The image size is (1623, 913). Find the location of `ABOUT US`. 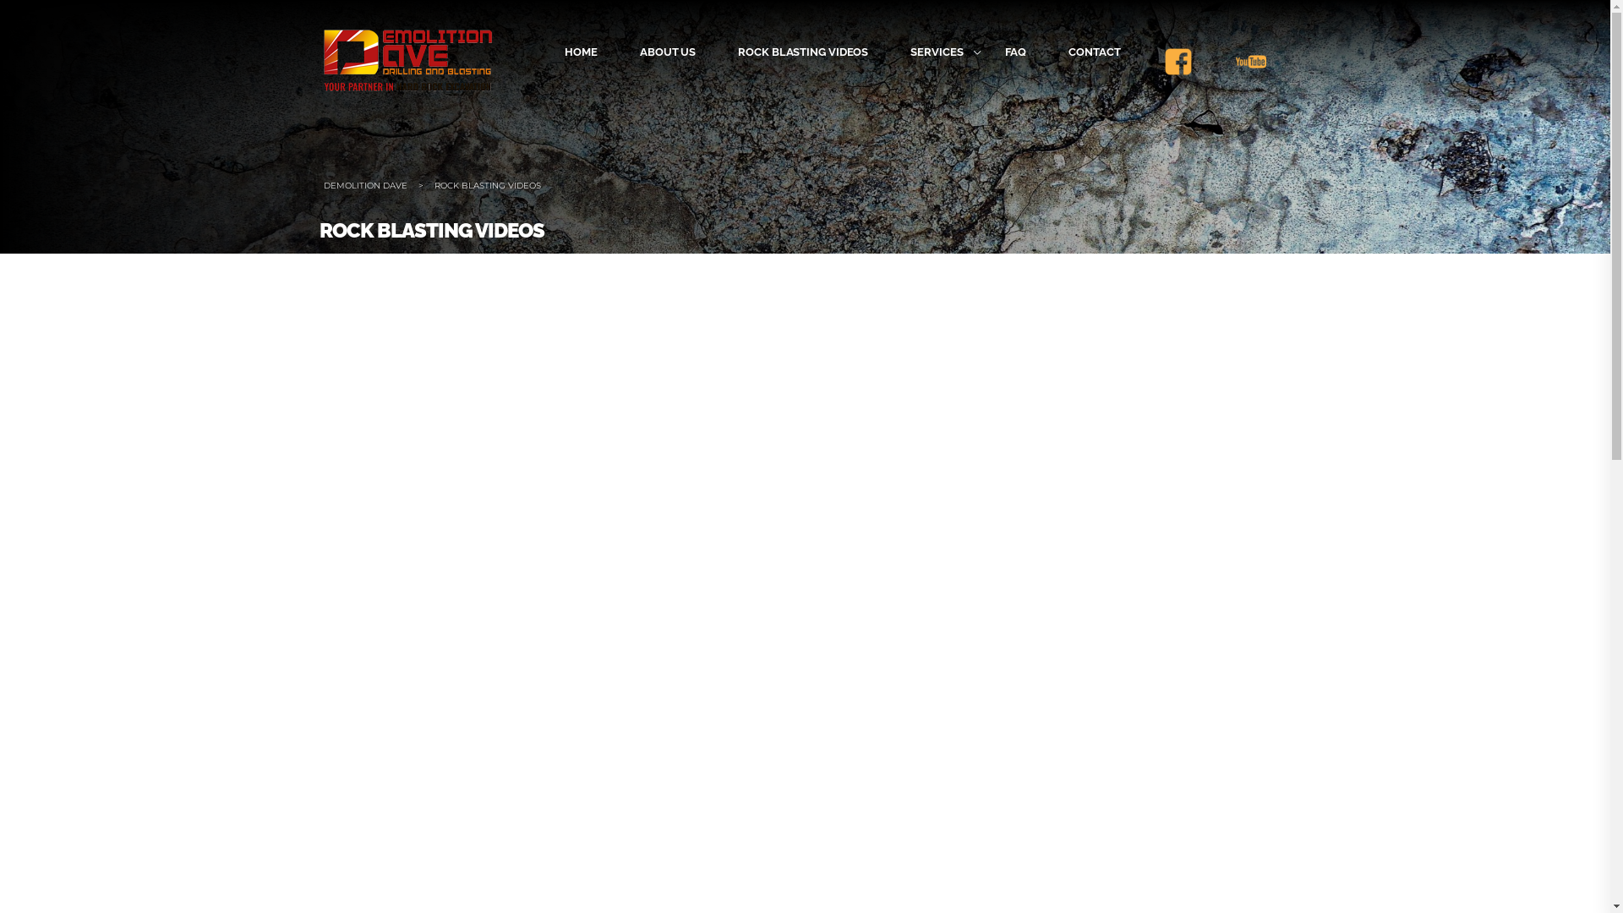

ABOUT US is located at coordinates (668, 52).